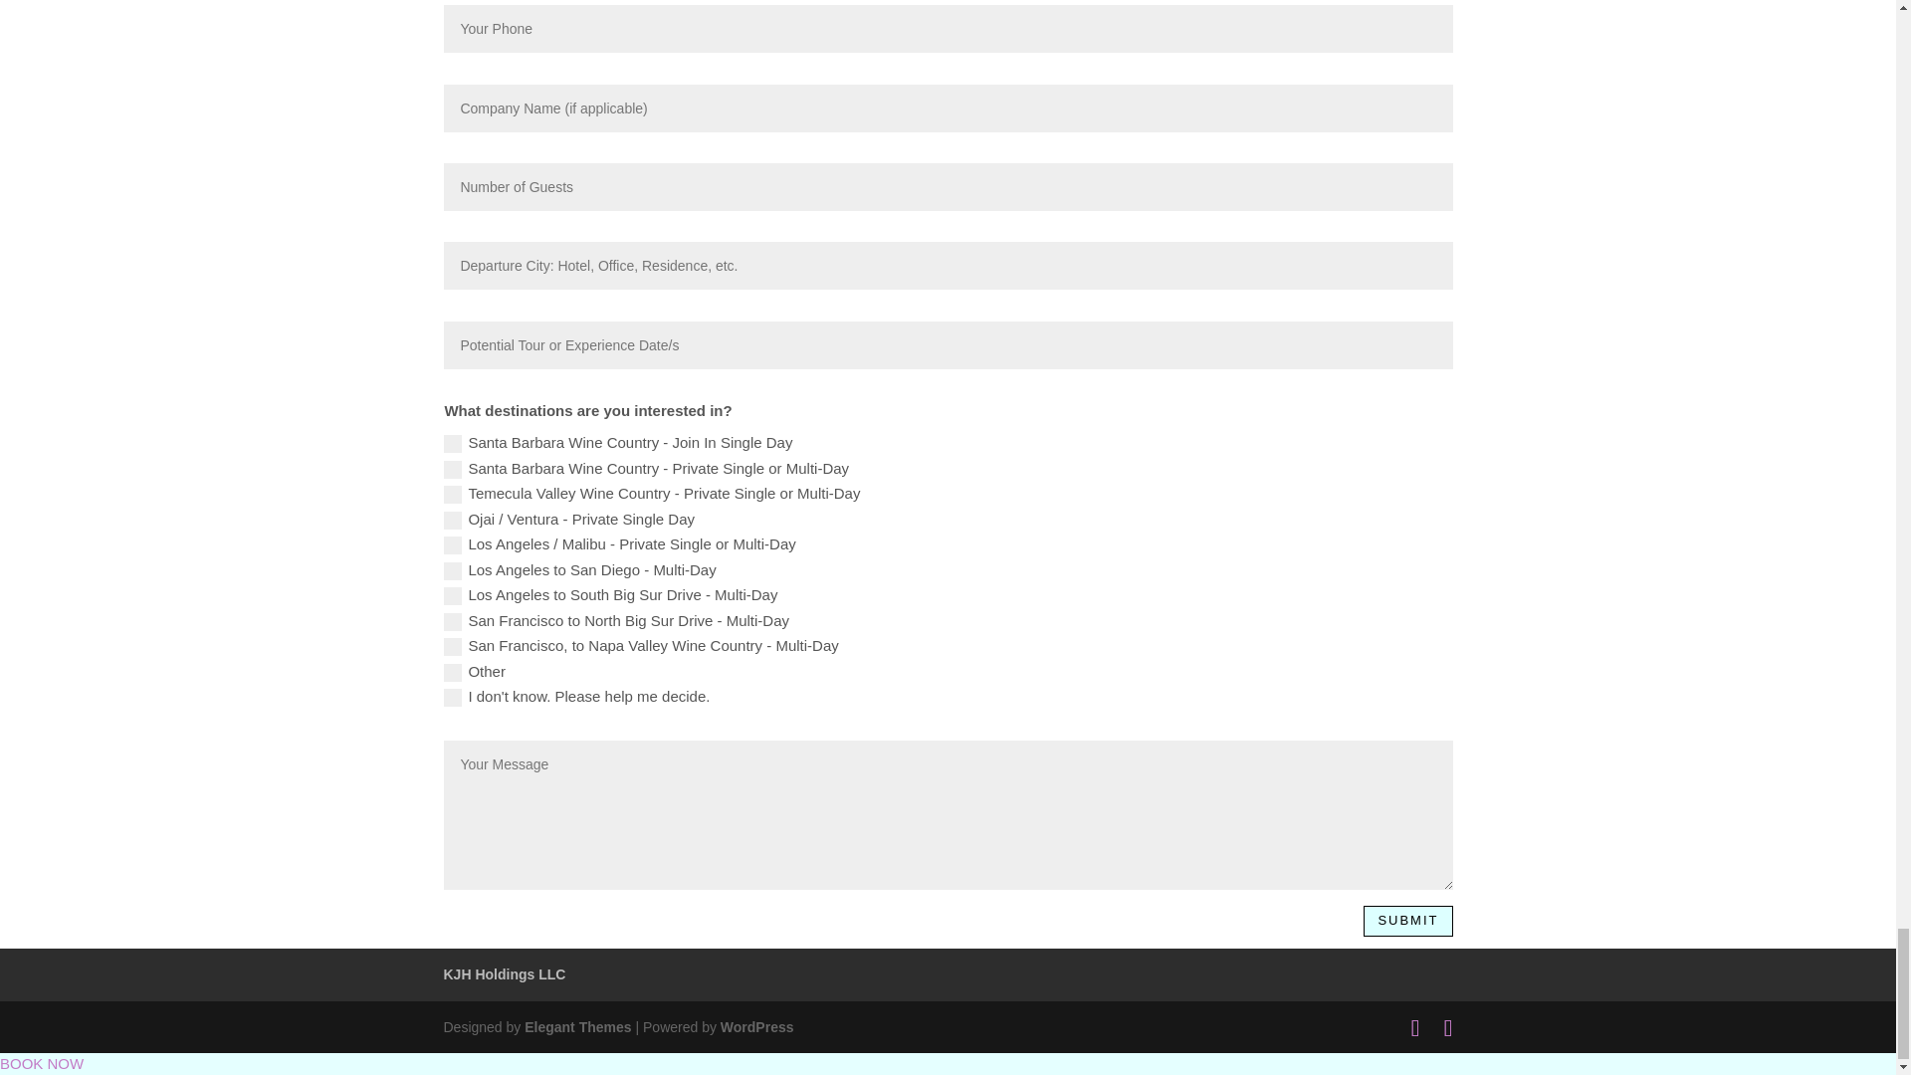 Image resolution: width=1911 pixels, height=1075 pixels. Describe the element at coordinates (577, 1027) in the screenshot. I see `Premium WordPress Themes` at that location.